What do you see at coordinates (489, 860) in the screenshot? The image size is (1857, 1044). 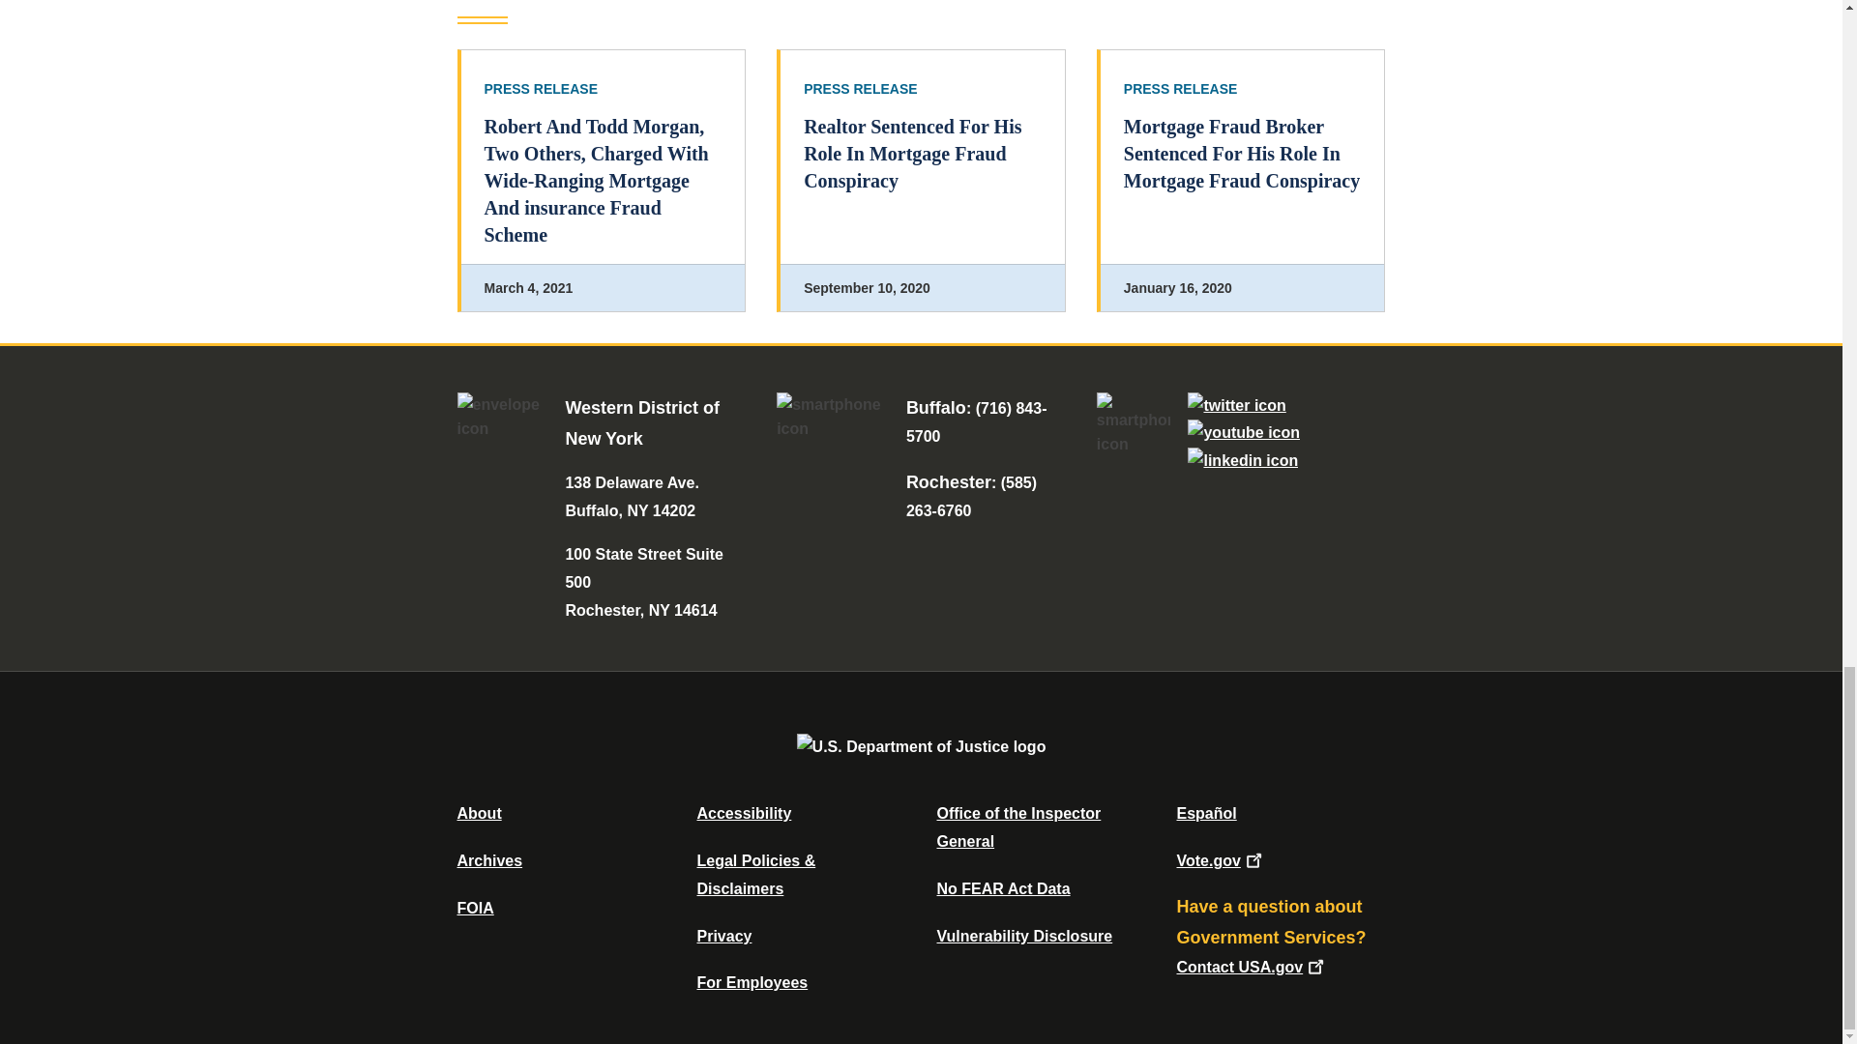 I see `Department of Justice Archive` at bounding box center [489, 860].